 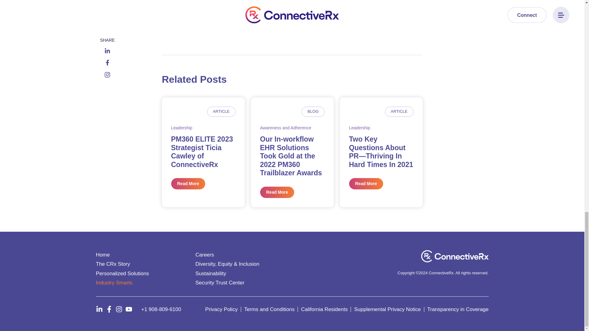 I want to click on Sustainability, so click(x=211, y=273).